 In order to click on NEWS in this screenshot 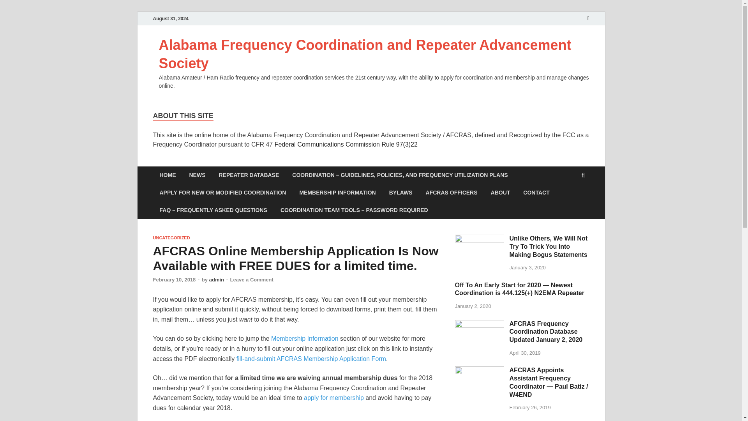, I will do `click(197, 175)`.